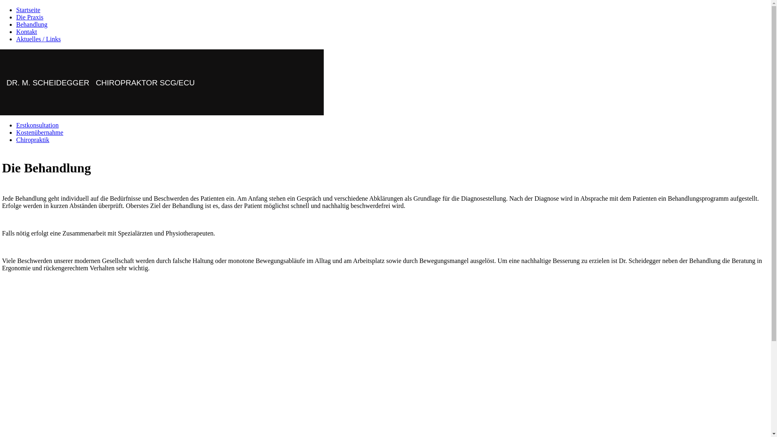 Image resolution: width=777 pixels, height=437 pixels. Describe the element at coordinates (30, 17) in the screenshot. I see `Die Praxis` at that location.